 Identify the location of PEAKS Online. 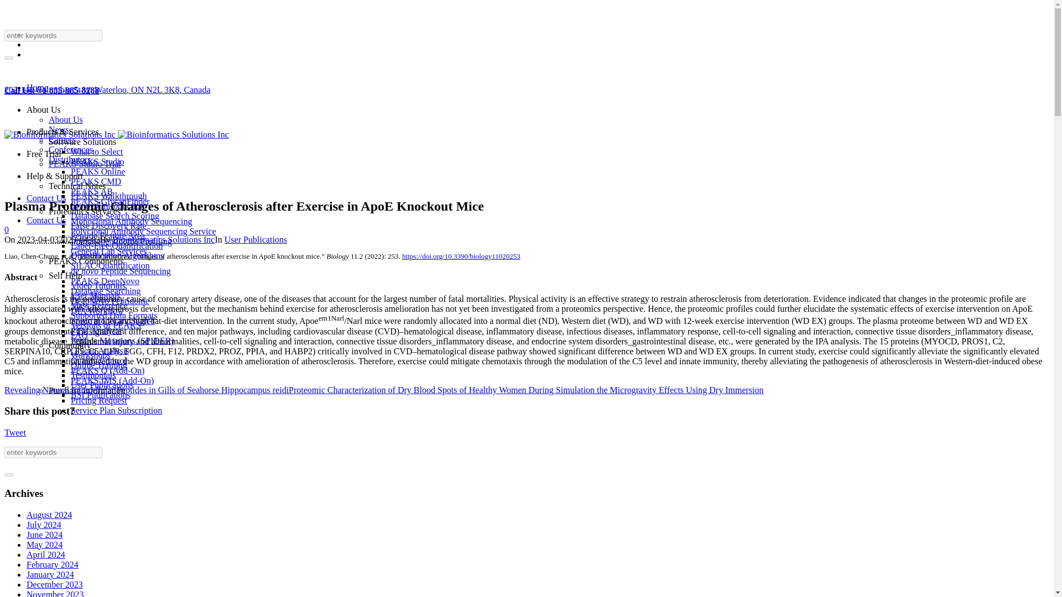
(98, 171).